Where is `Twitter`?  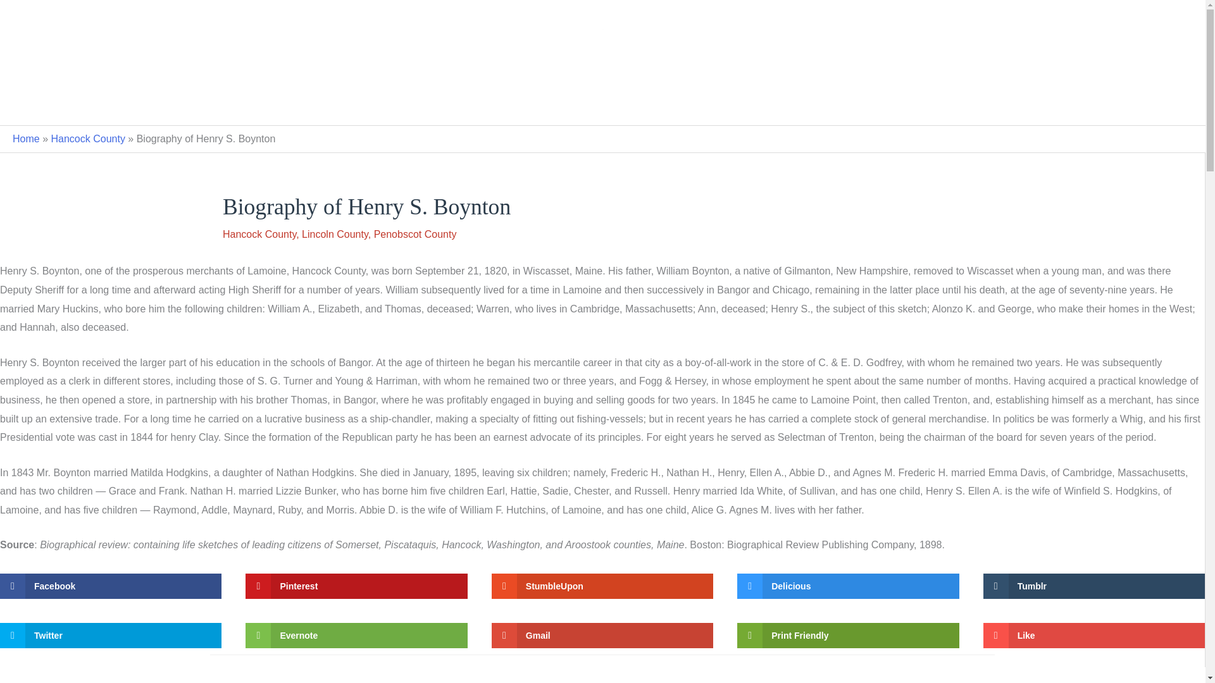
Twitter is located at coordinates (110, 635).